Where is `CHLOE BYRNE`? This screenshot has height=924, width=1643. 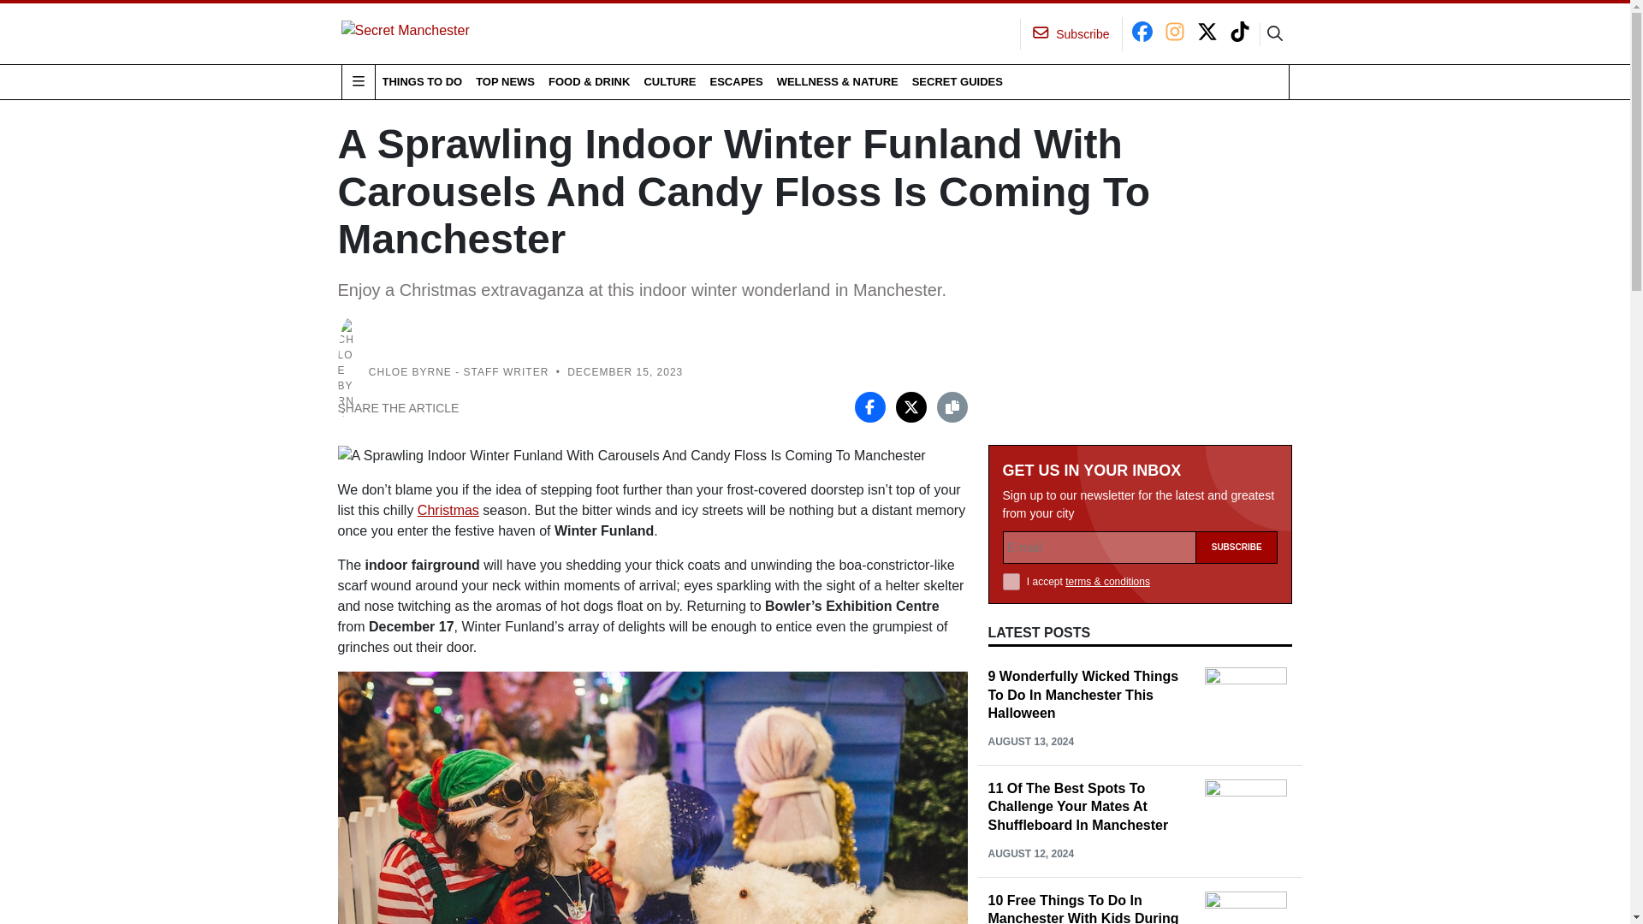
CHLOE BYRNE is located at coordinates (410, 371).